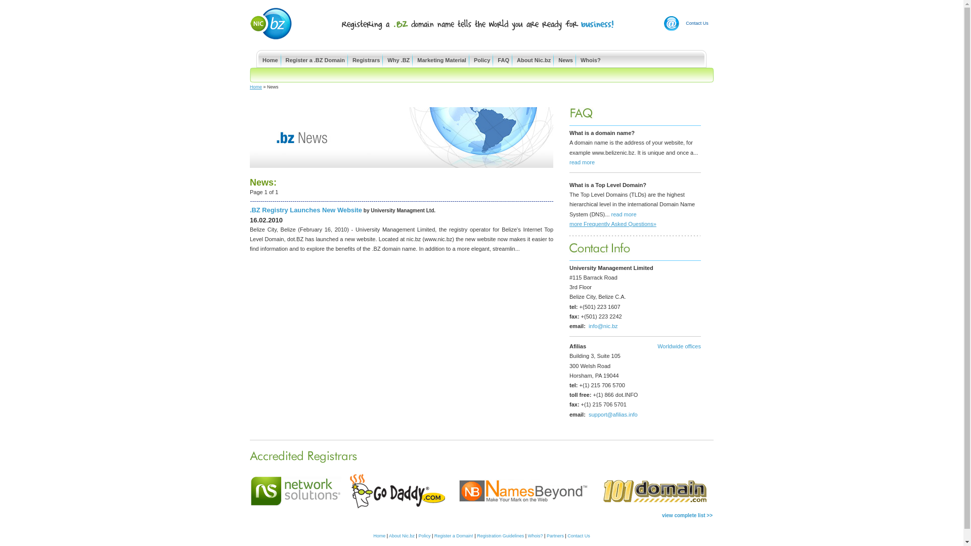 The height and width of the screenshot is (546, 971). What do you see at coordinates (454, 536) in the screenshot?
I see `Register a Domain!` at bounding box center [454, 536].